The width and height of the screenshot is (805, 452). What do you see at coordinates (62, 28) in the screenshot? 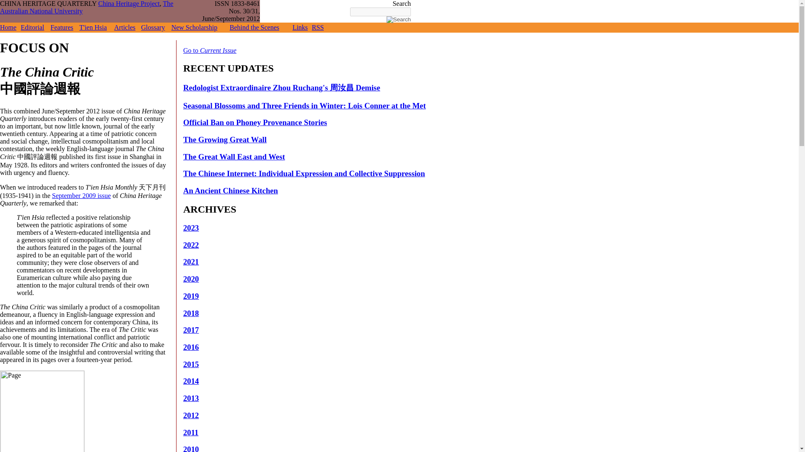
I see `Features` at bounding box center [62, 28].